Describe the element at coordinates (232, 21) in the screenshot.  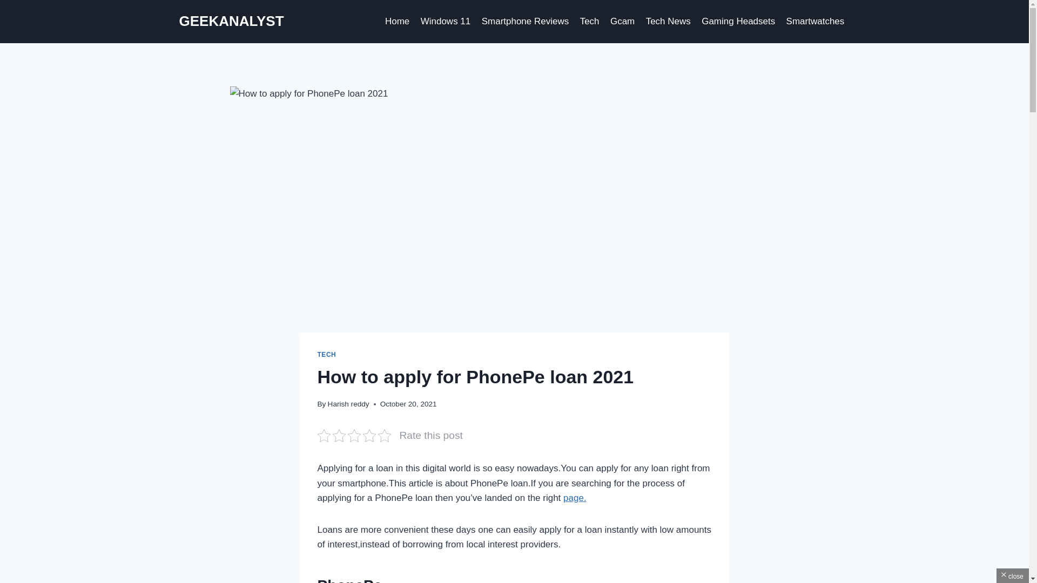
I see `GEEKANALYST` at that location.